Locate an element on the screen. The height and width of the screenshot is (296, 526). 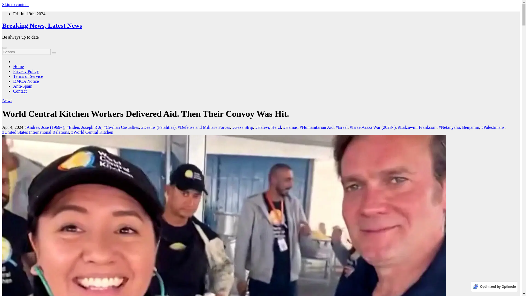
Anti-Spam is located at coordinates (22, 86).